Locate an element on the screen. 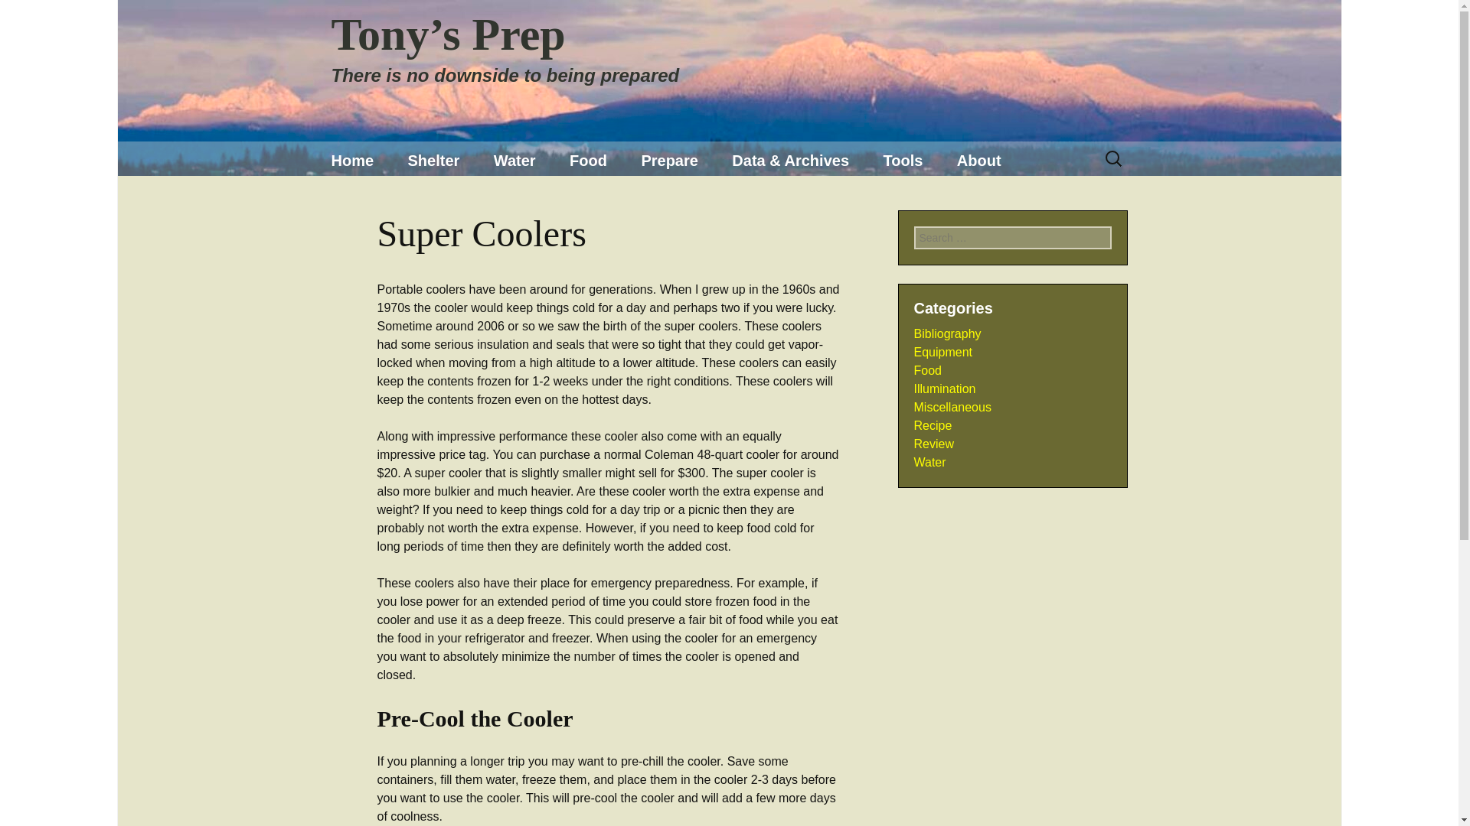  Water Filtration is located at coordinates (555, 199).